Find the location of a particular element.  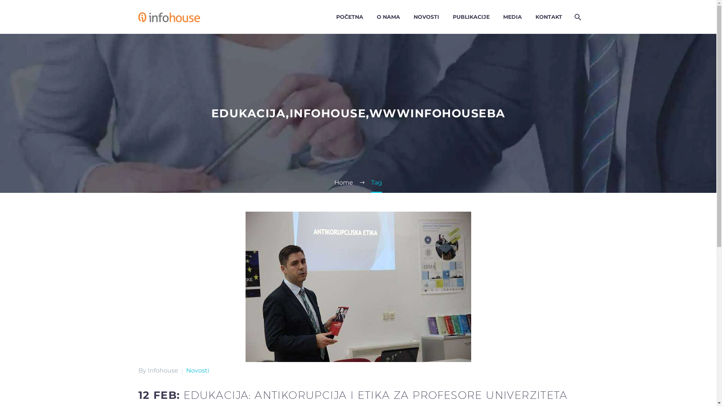

PUBLIKACIJE is located at coordinates (471, 17).